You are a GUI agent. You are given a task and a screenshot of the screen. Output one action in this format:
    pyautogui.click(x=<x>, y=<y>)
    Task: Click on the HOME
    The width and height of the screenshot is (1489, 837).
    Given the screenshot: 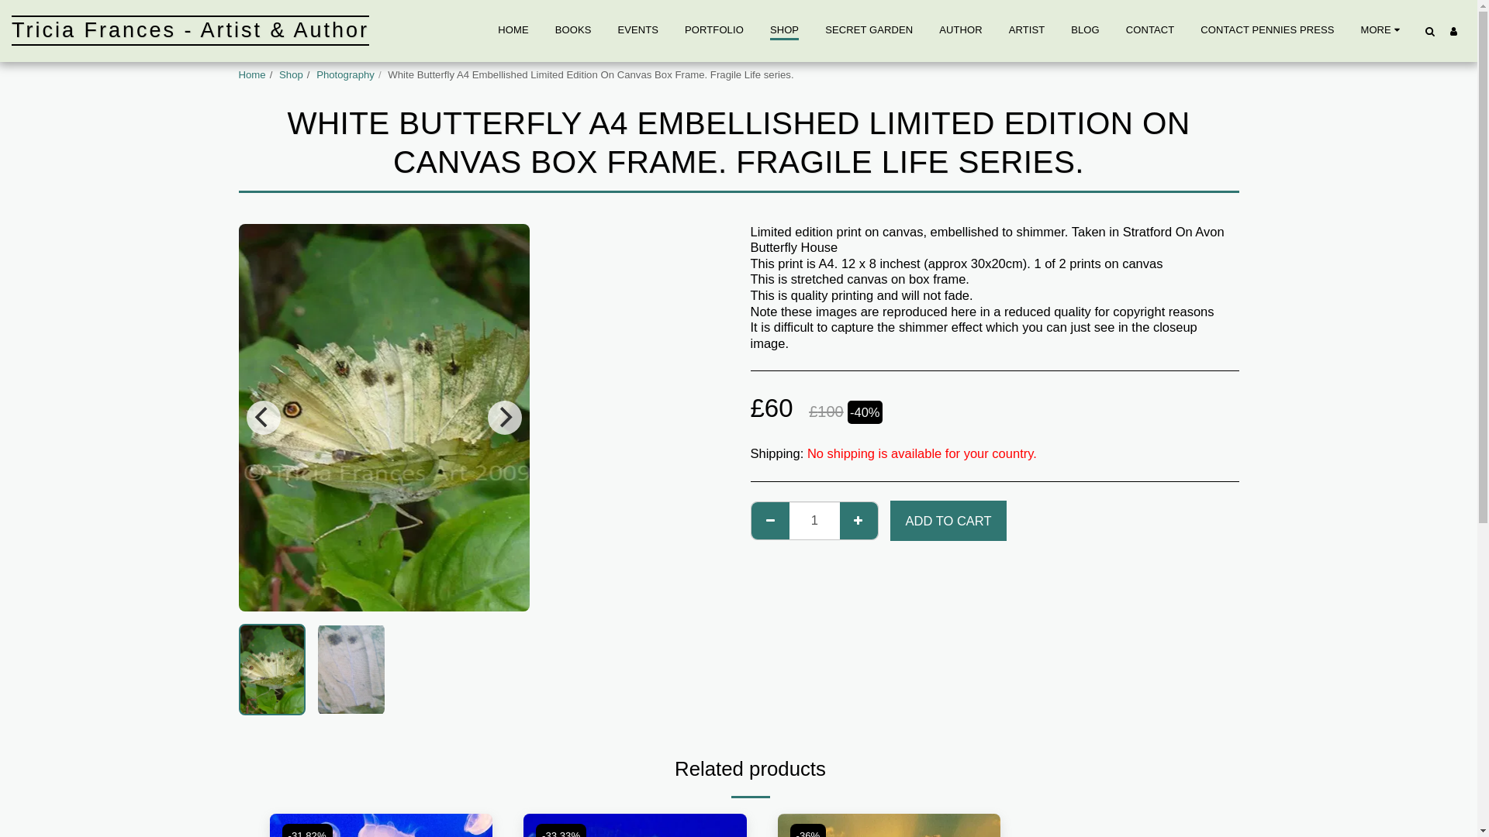 What is the action you would take?
    pyautogui.click(x=512, y=29)
    